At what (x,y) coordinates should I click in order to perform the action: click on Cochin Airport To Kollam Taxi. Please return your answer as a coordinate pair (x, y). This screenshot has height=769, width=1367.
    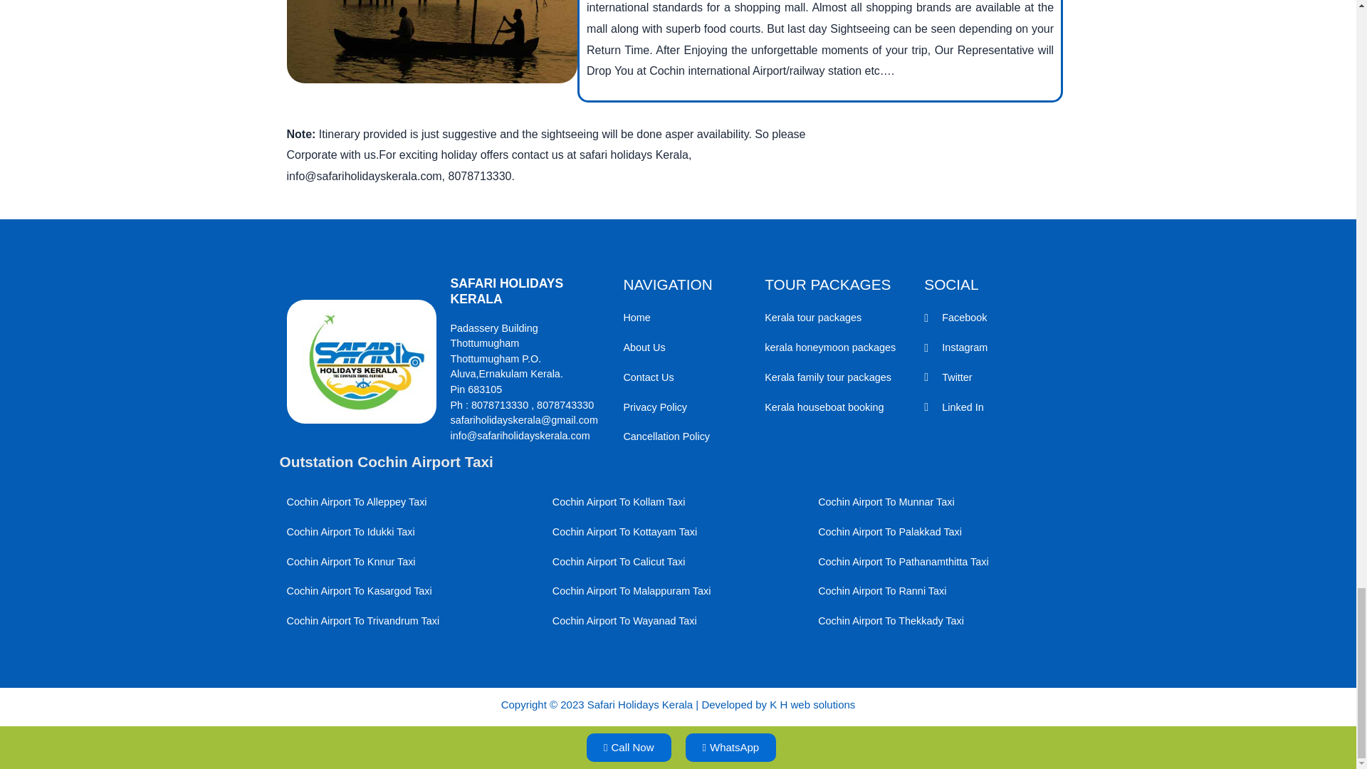
    Looking at the image, I should click on (678, 503).